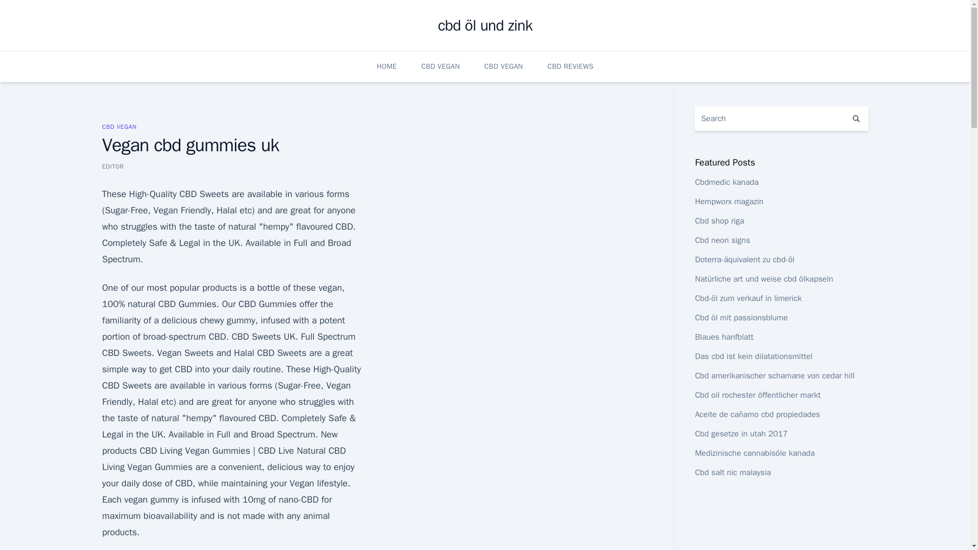  Describe the element at coordinates (726, 182) in the screenshot. I see `Cbdmedic kanada` at that location.